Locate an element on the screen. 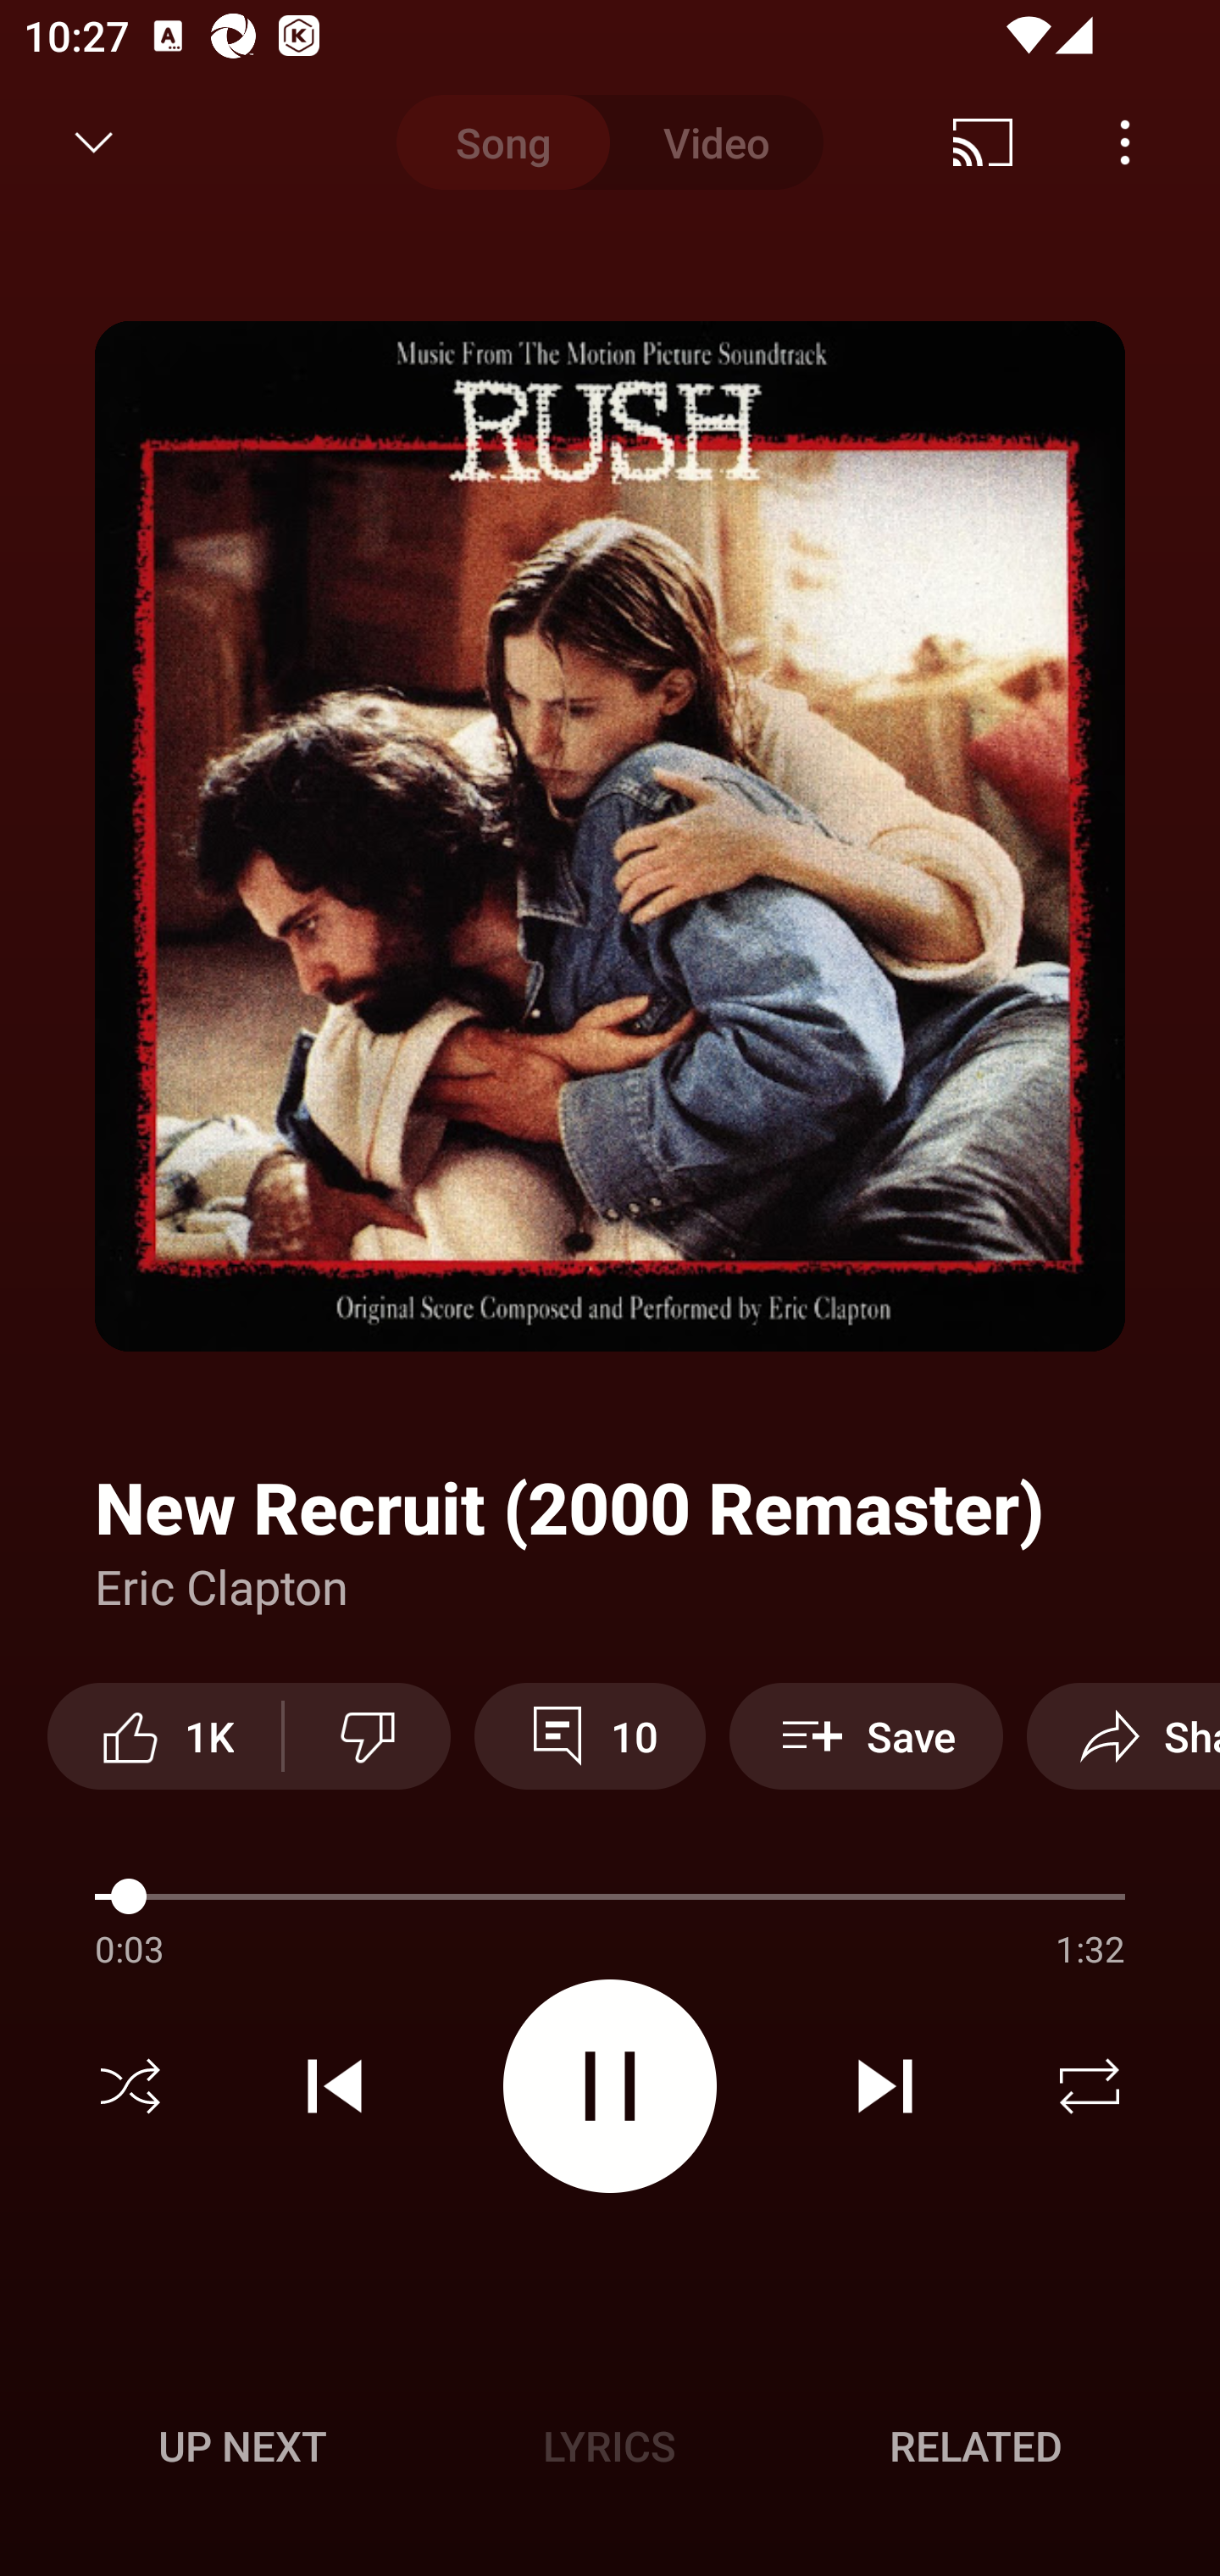 Image resolution: width=1220 pixels, height=2576 pixels. Share is located at coordinates (1123, 1735).